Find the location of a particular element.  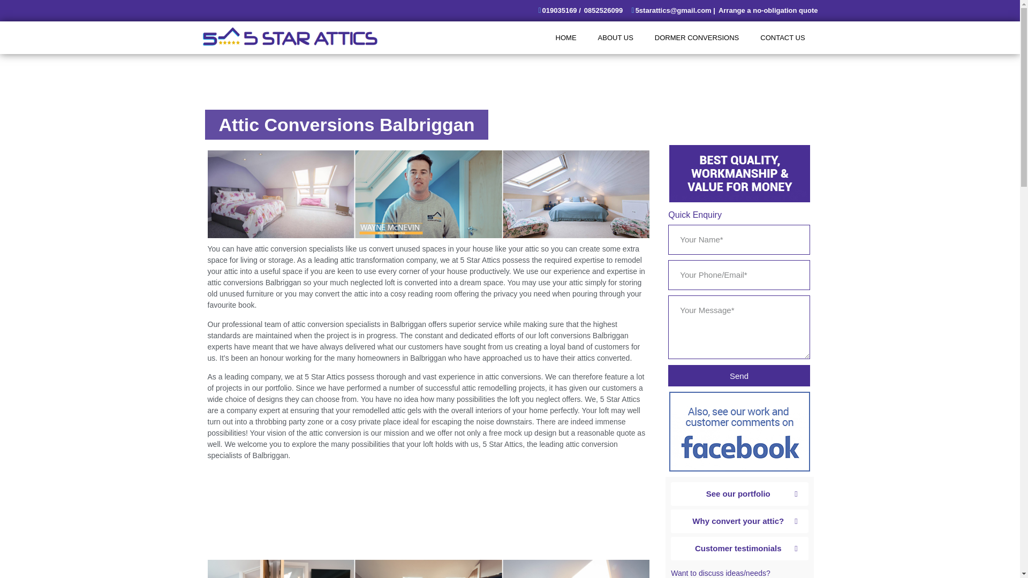

Send is located at coordinates (739, 376).